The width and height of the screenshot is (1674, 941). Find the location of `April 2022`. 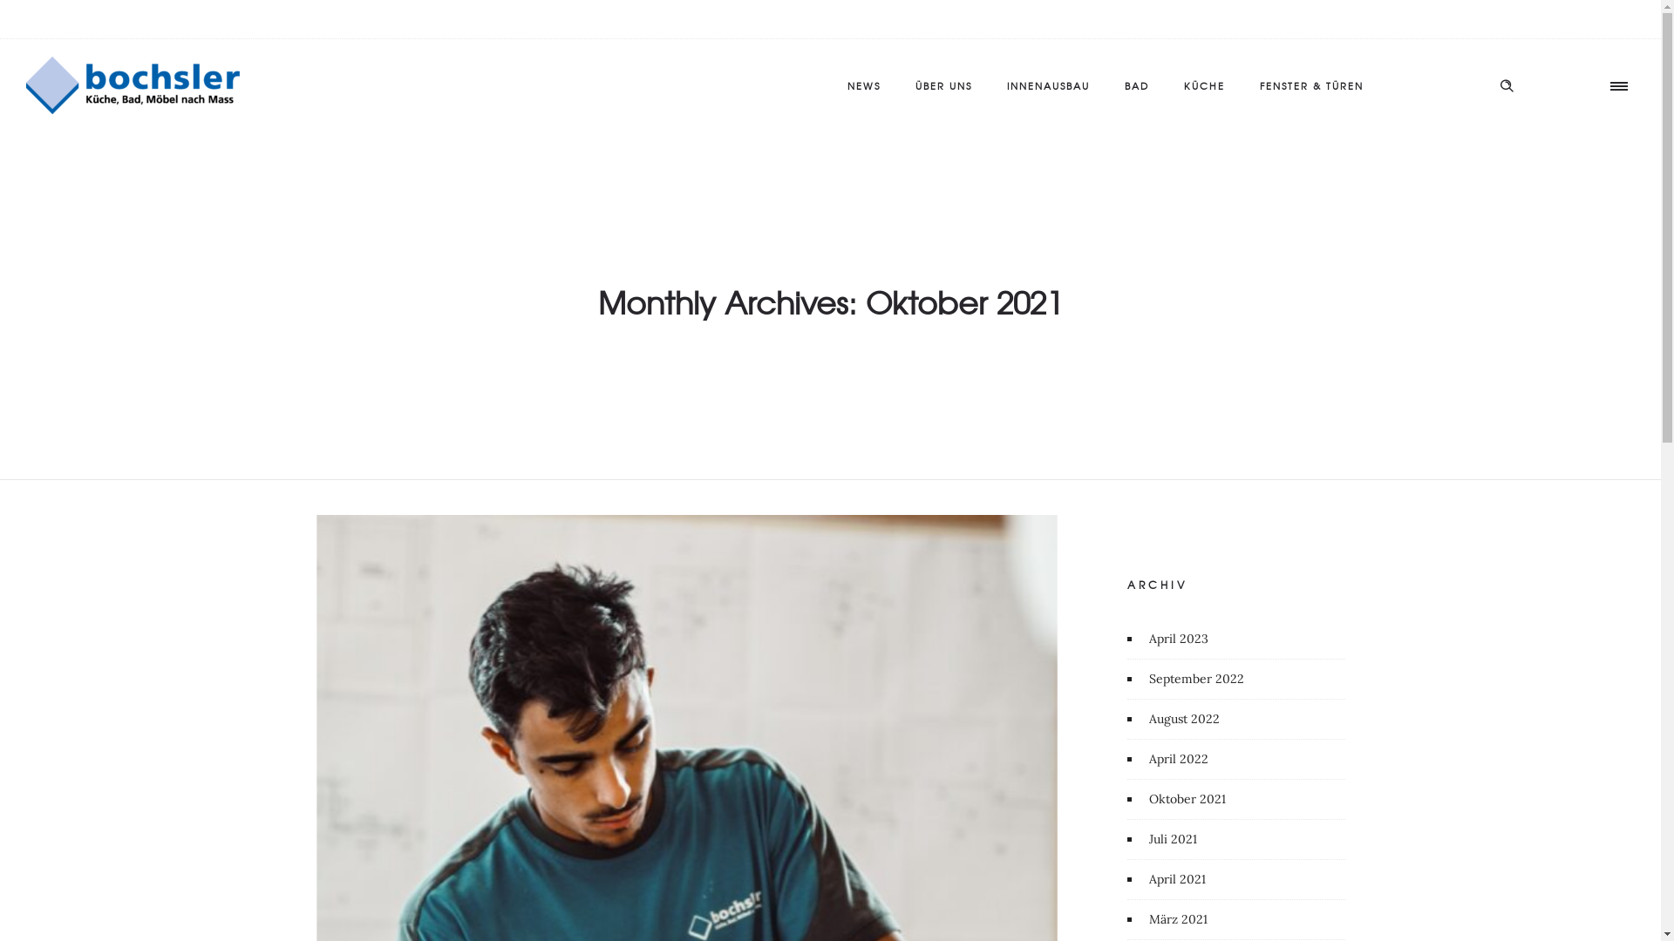

April 2022 is located at coordinates (1181, 760).